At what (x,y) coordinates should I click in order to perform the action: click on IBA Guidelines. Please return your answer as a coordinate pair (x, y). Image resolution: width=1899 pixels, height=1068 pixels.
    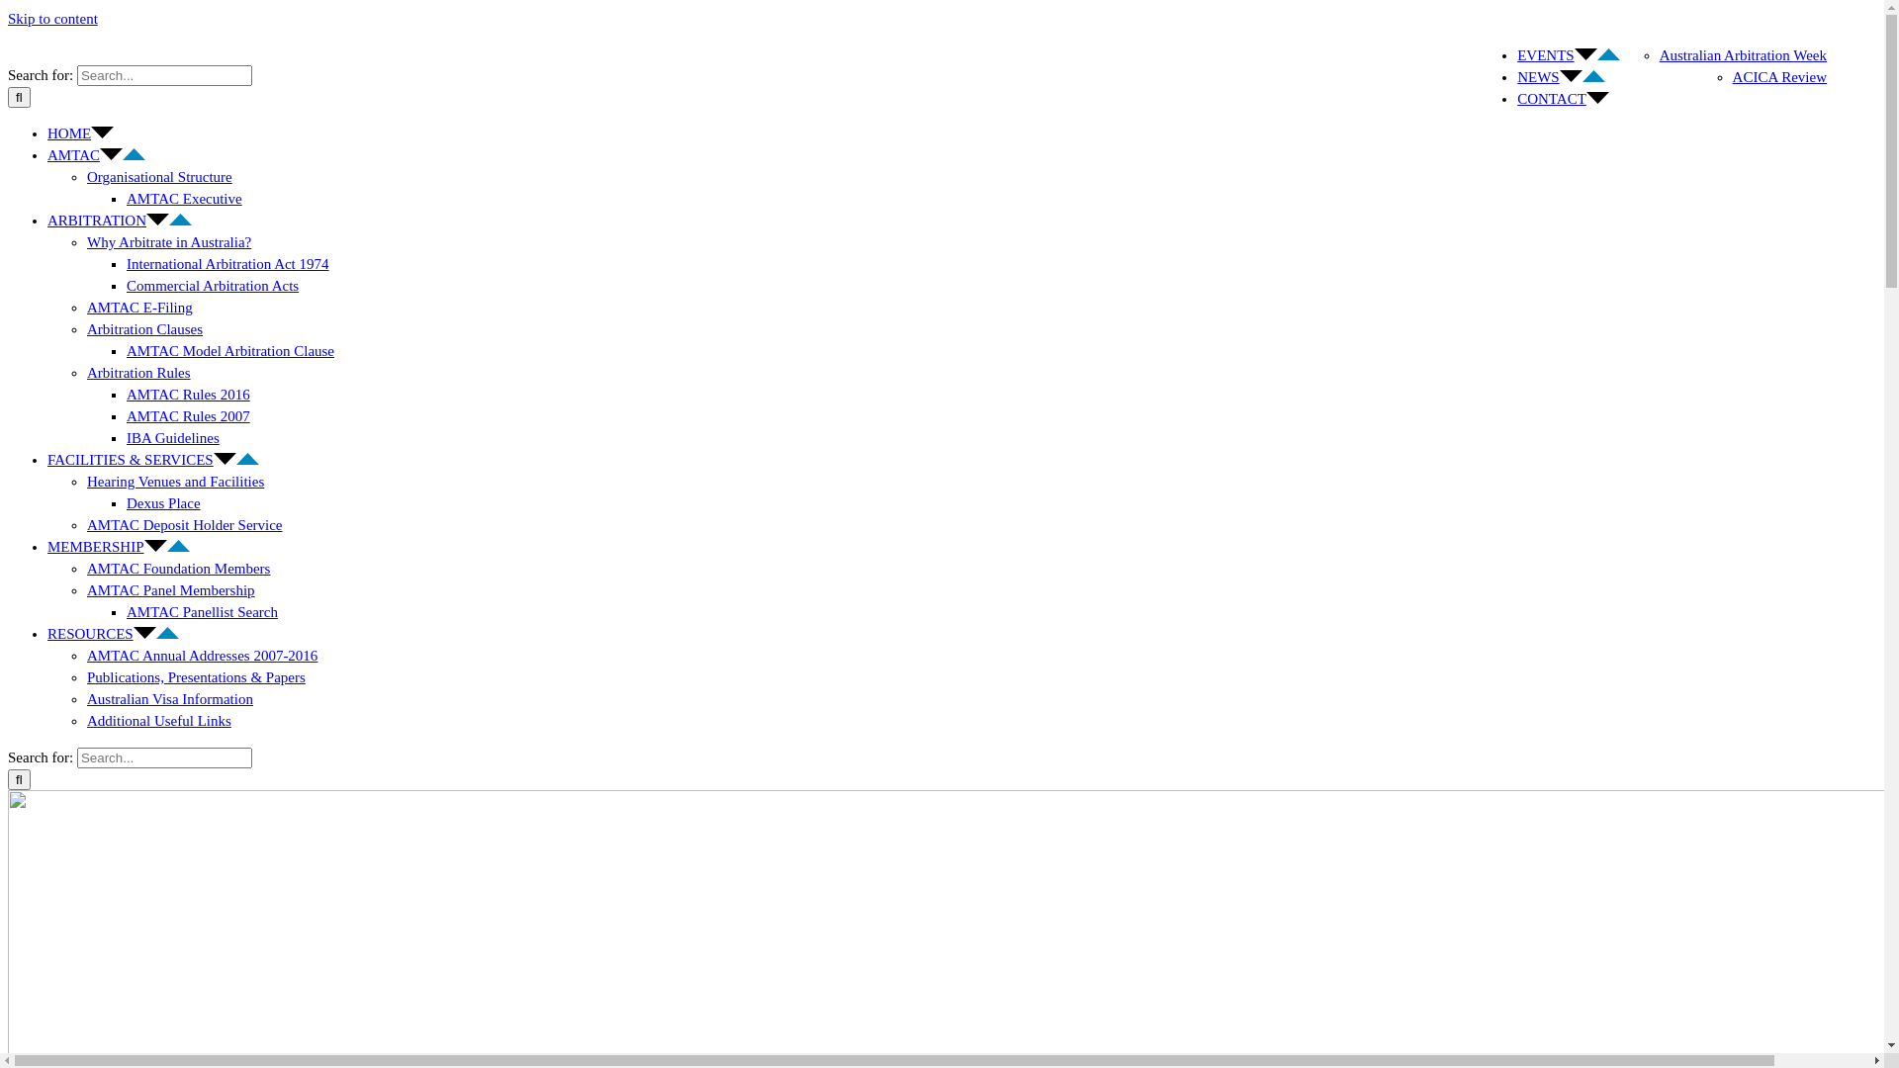
    Looking at the image, I should click on (173, 438).